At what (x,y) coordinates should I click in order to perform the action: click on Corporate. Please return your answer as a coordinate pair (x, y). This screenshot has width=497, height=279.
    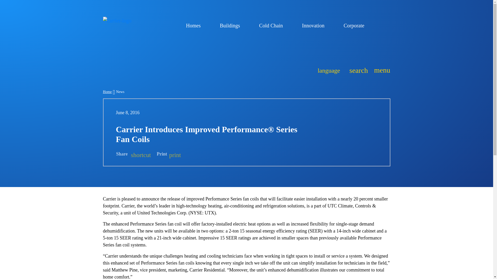
    Looking at the image, I should click on (169, 154).